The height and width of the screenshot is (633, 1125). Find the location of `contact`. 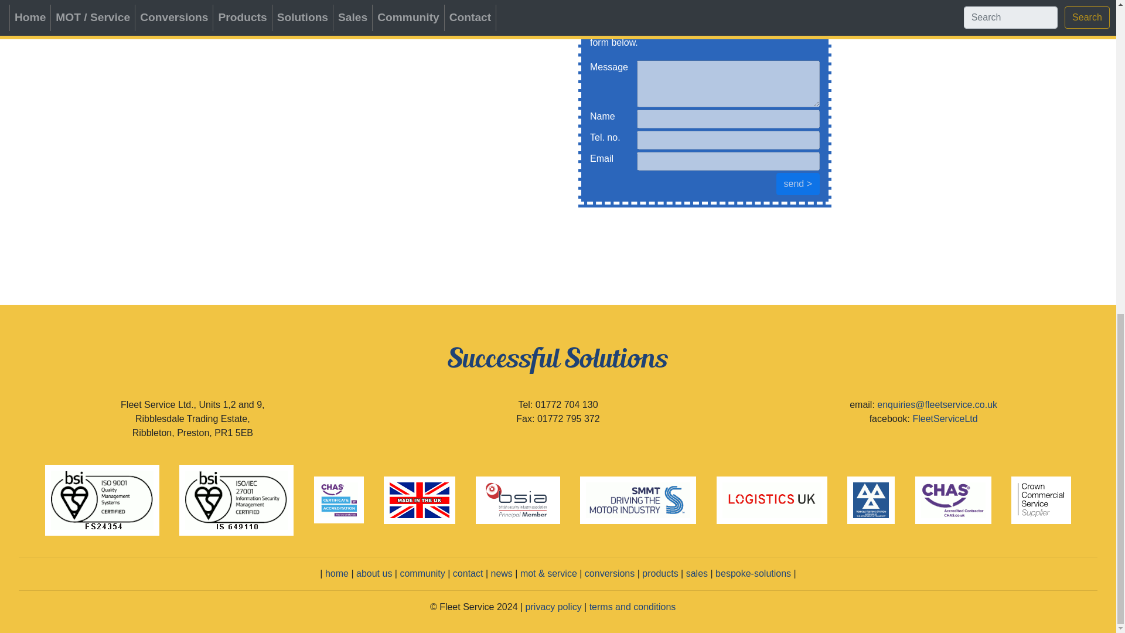

contact is located at coordinates (468, 573).